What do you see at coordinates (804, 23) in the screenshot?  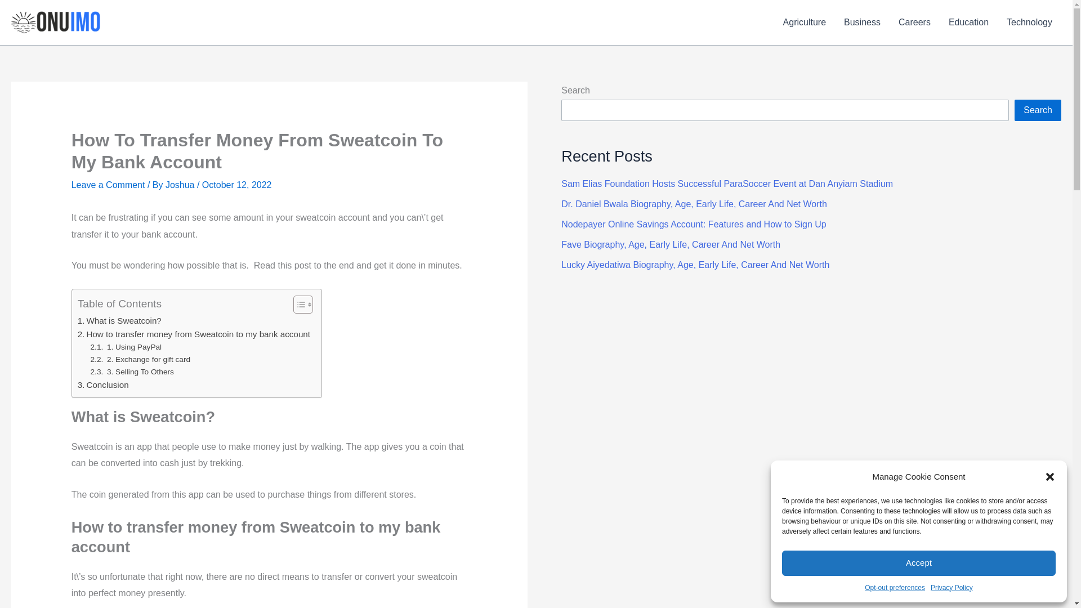 I see `Agriculture` at bounding box center [804, 23].